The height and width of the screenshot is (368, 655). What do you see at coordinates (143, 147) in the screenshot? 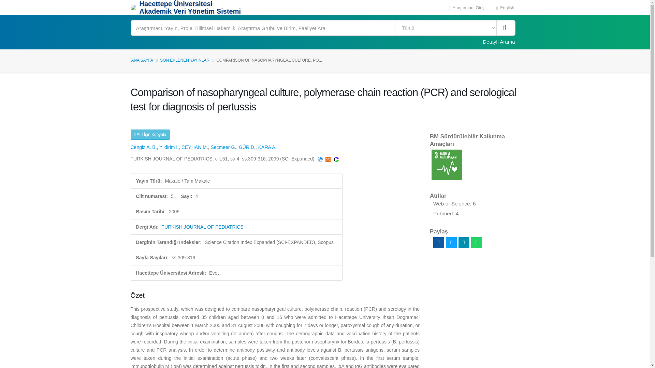
I see `Ali Buelent Cengiz` at bounding box center [143, 147].